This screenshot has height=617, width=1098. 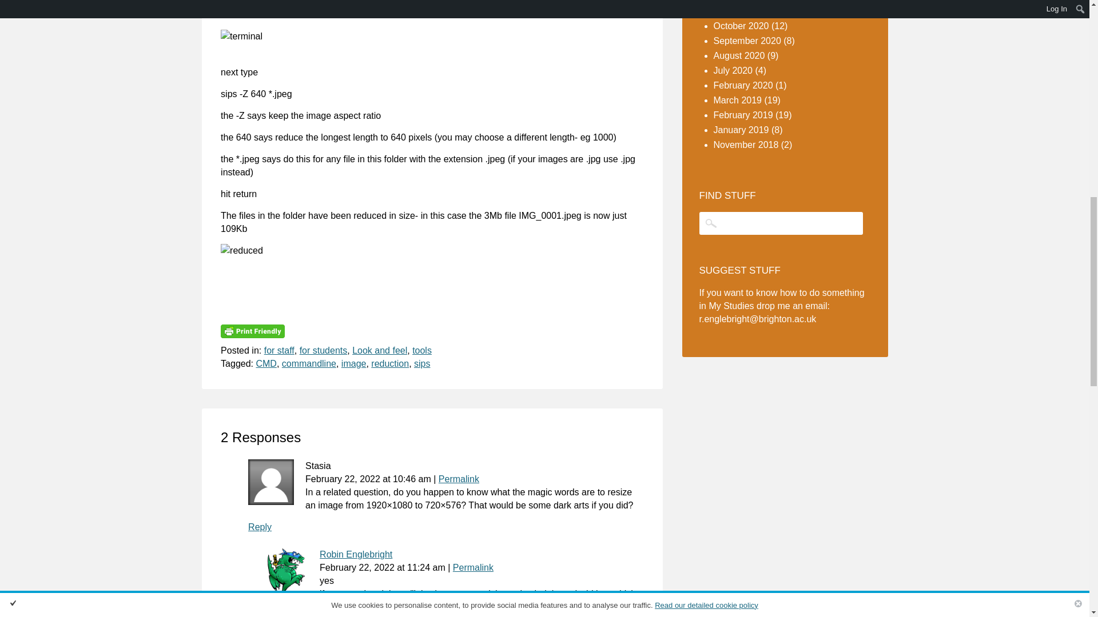 I want to click on Permalink, so click(x=459, y=479).